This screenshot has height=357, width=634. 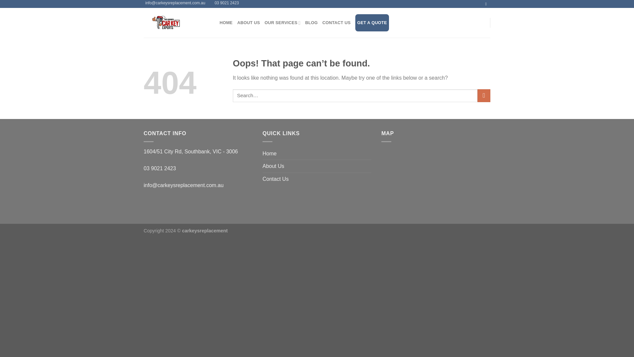 I want to click on Contact Us, so click(x=275, y=179).